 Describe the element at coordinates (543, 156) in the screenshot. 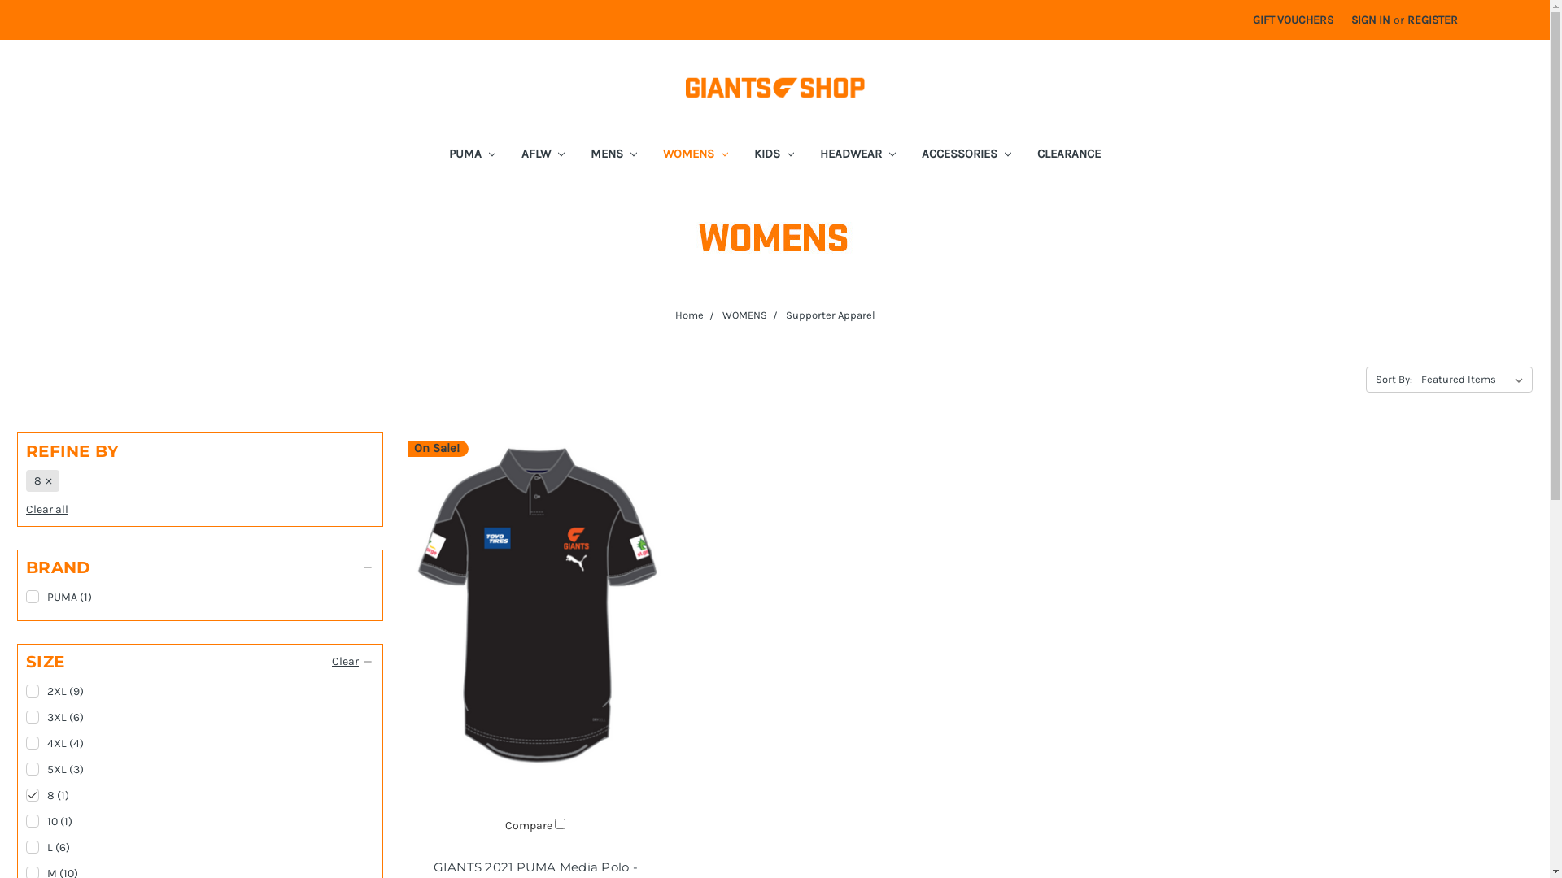

I see `AFLW` at that location.